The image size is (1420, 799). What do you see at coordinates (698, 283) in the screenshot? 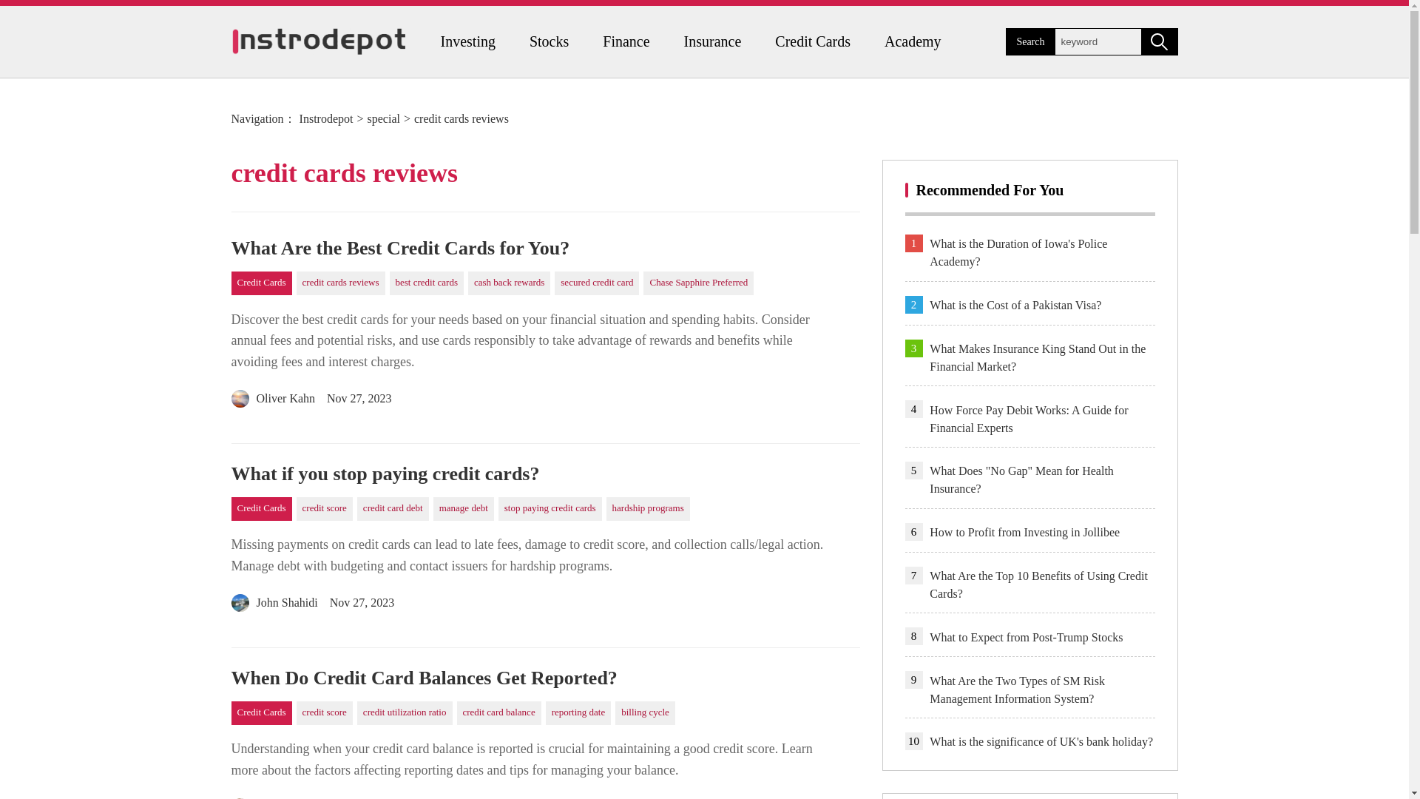
I see `Chase Sapphire Preferred` at bounding box center [698, 283].